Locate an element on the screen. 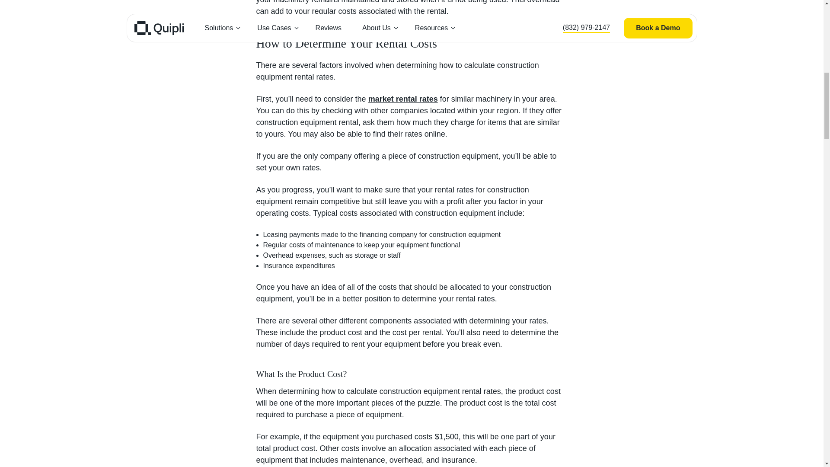  market rental rates is located at coordinates (403, 99).